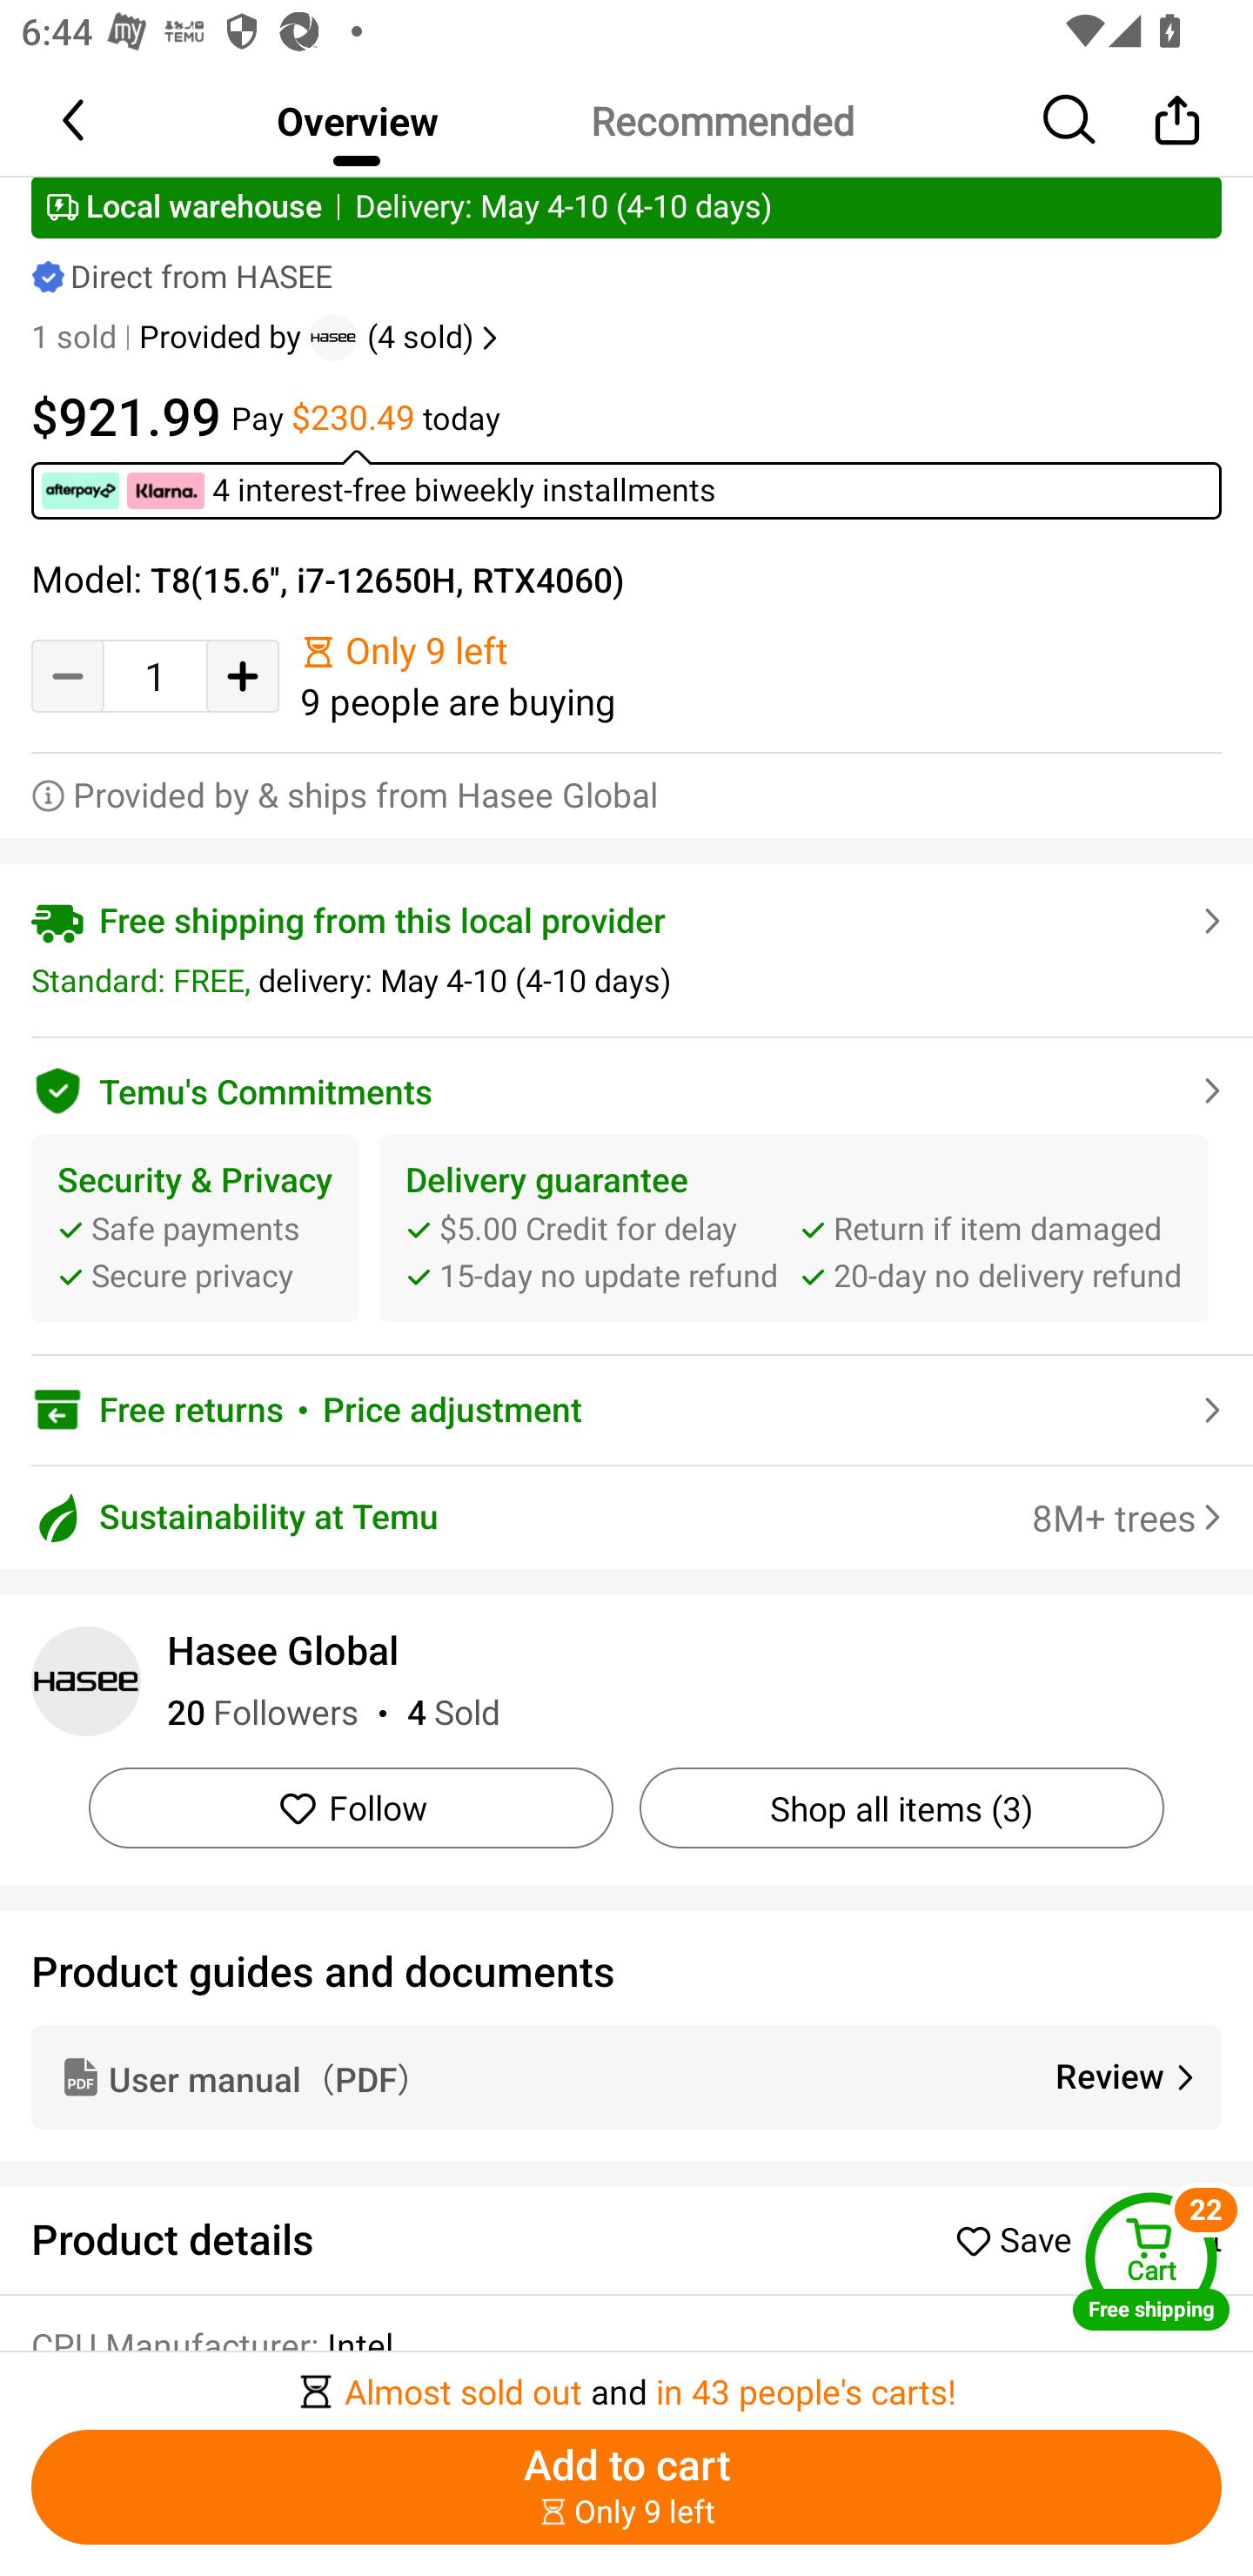 This screenshot has height=2576, width=1253. What do you see at coordinates (626, 1410) in the screenshot?
I see `Free returns￼Price adjustment` at bounding box center [626, 1410].